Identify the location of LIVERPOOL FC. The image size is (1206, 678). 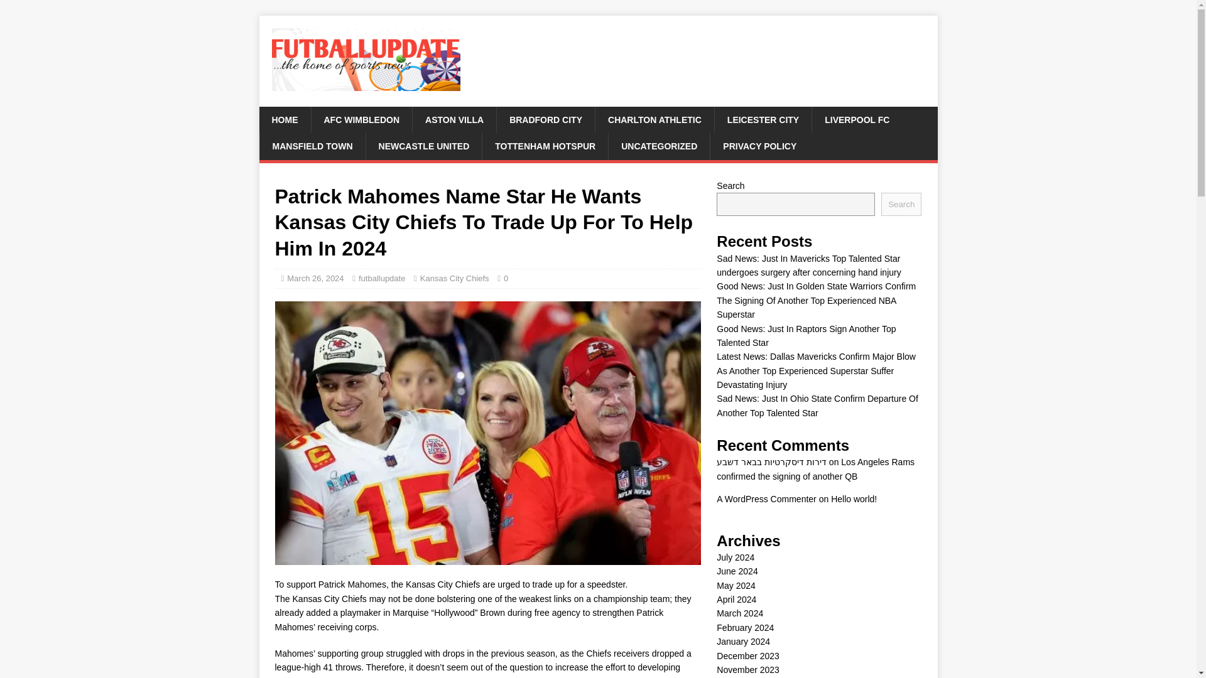
(857, 119).